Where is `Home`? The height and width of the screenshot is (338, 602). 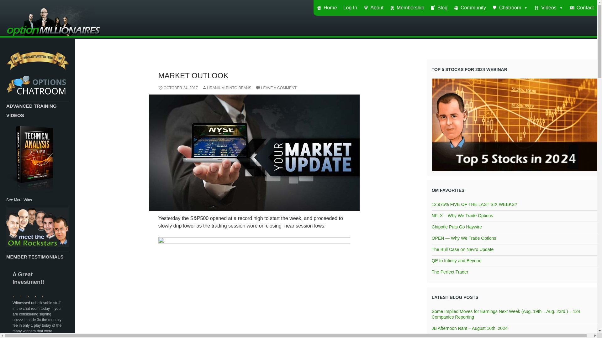
Home is located at coordinates (327, 8).